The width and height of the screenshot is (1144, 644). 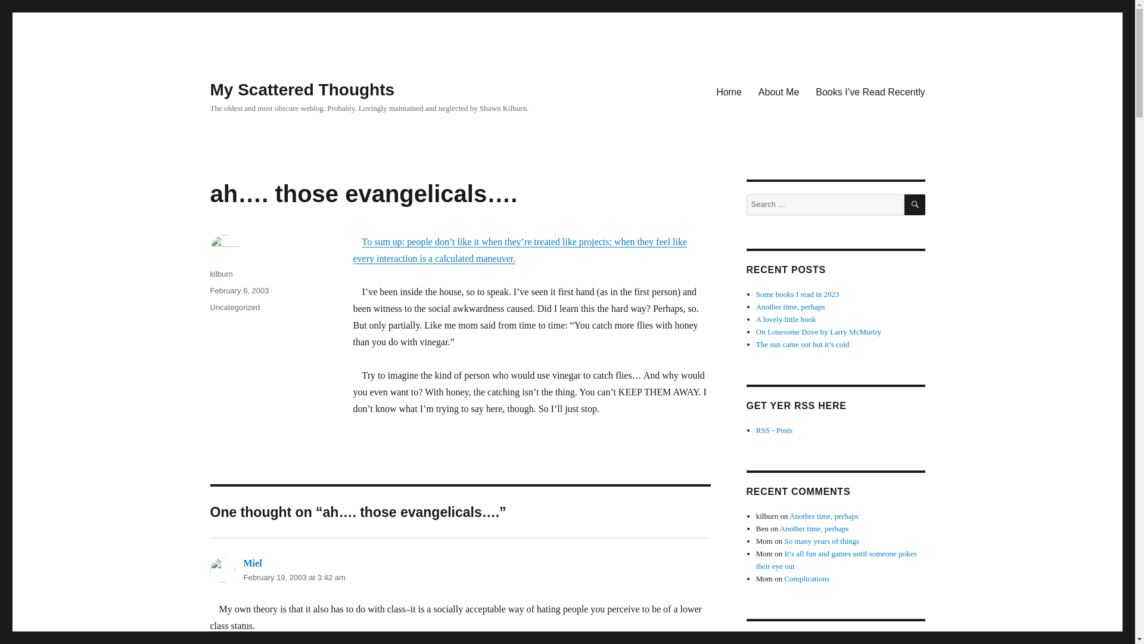 What do you see at coordinates (220, 274) in the screenshot?
I see `kilburn` at bounding box center [220, 274].